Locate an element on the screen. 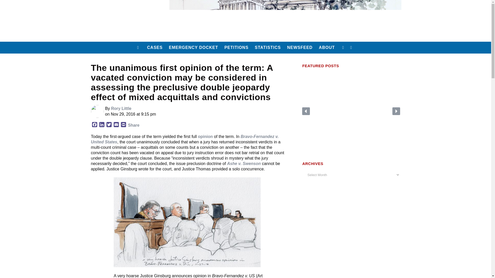  NEWSFEED is located at coordinates (300, 48).